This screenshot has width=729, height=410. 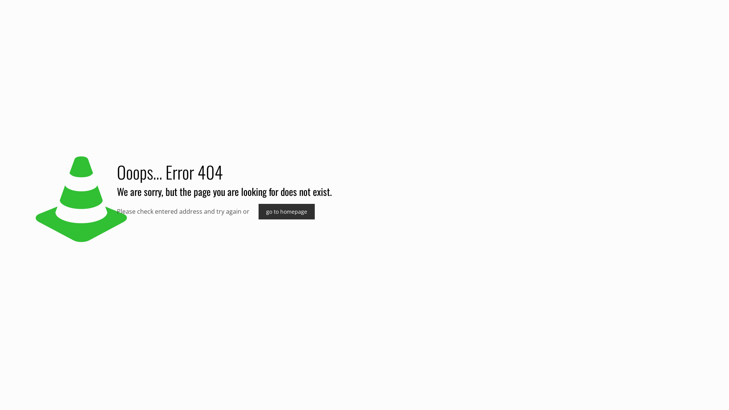 What do you see at coordinates (287, 212) in the screenshot?
I see `go to homepage` at bounding box center [287, 212].